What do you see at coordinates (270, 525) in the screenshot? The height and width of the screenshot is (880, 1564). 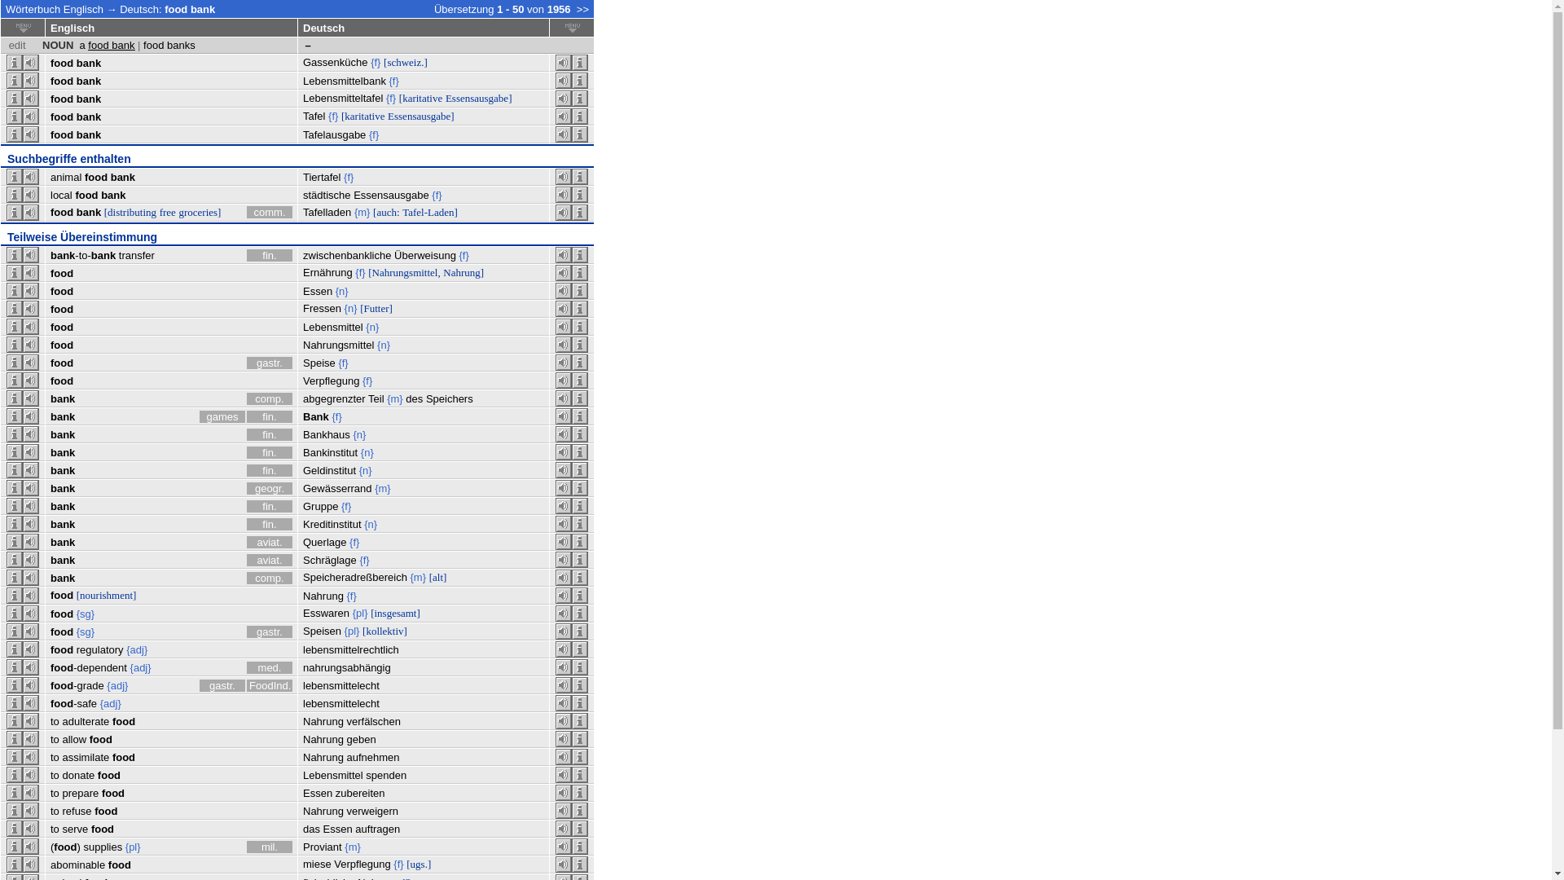 I see `fin.` at bounding box center [270, 525].